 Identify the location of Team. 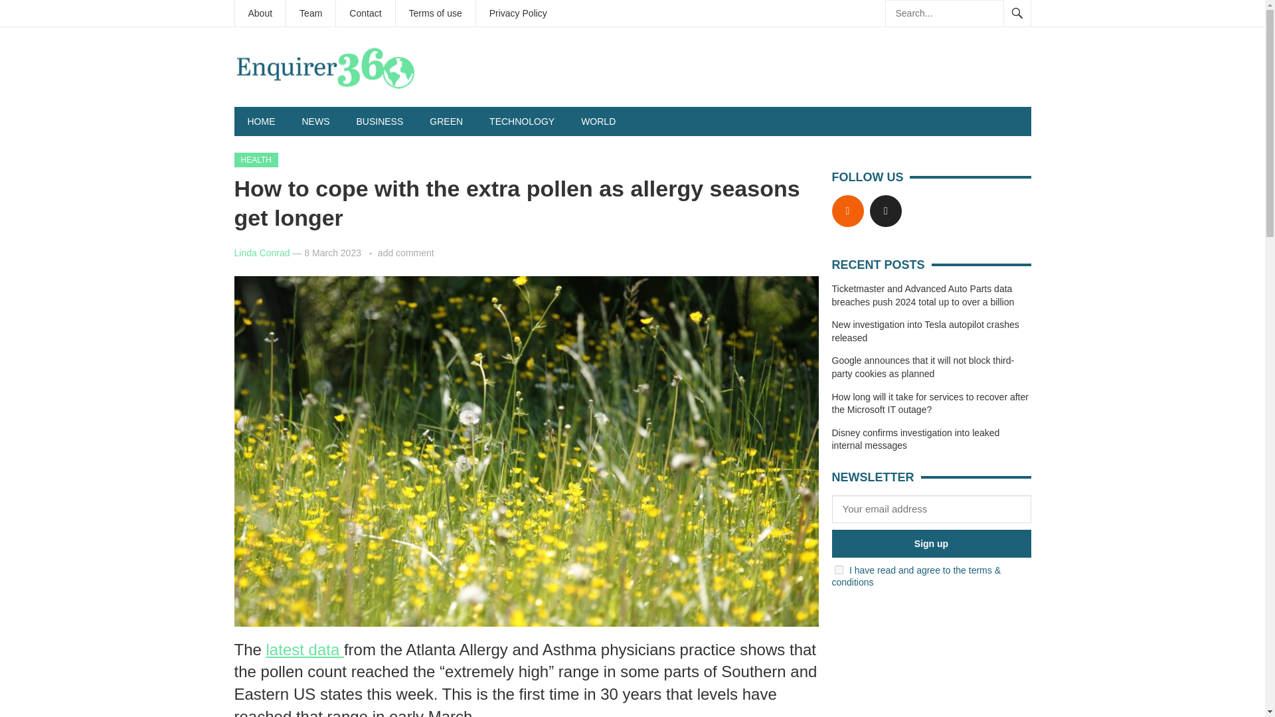
(310, 13).